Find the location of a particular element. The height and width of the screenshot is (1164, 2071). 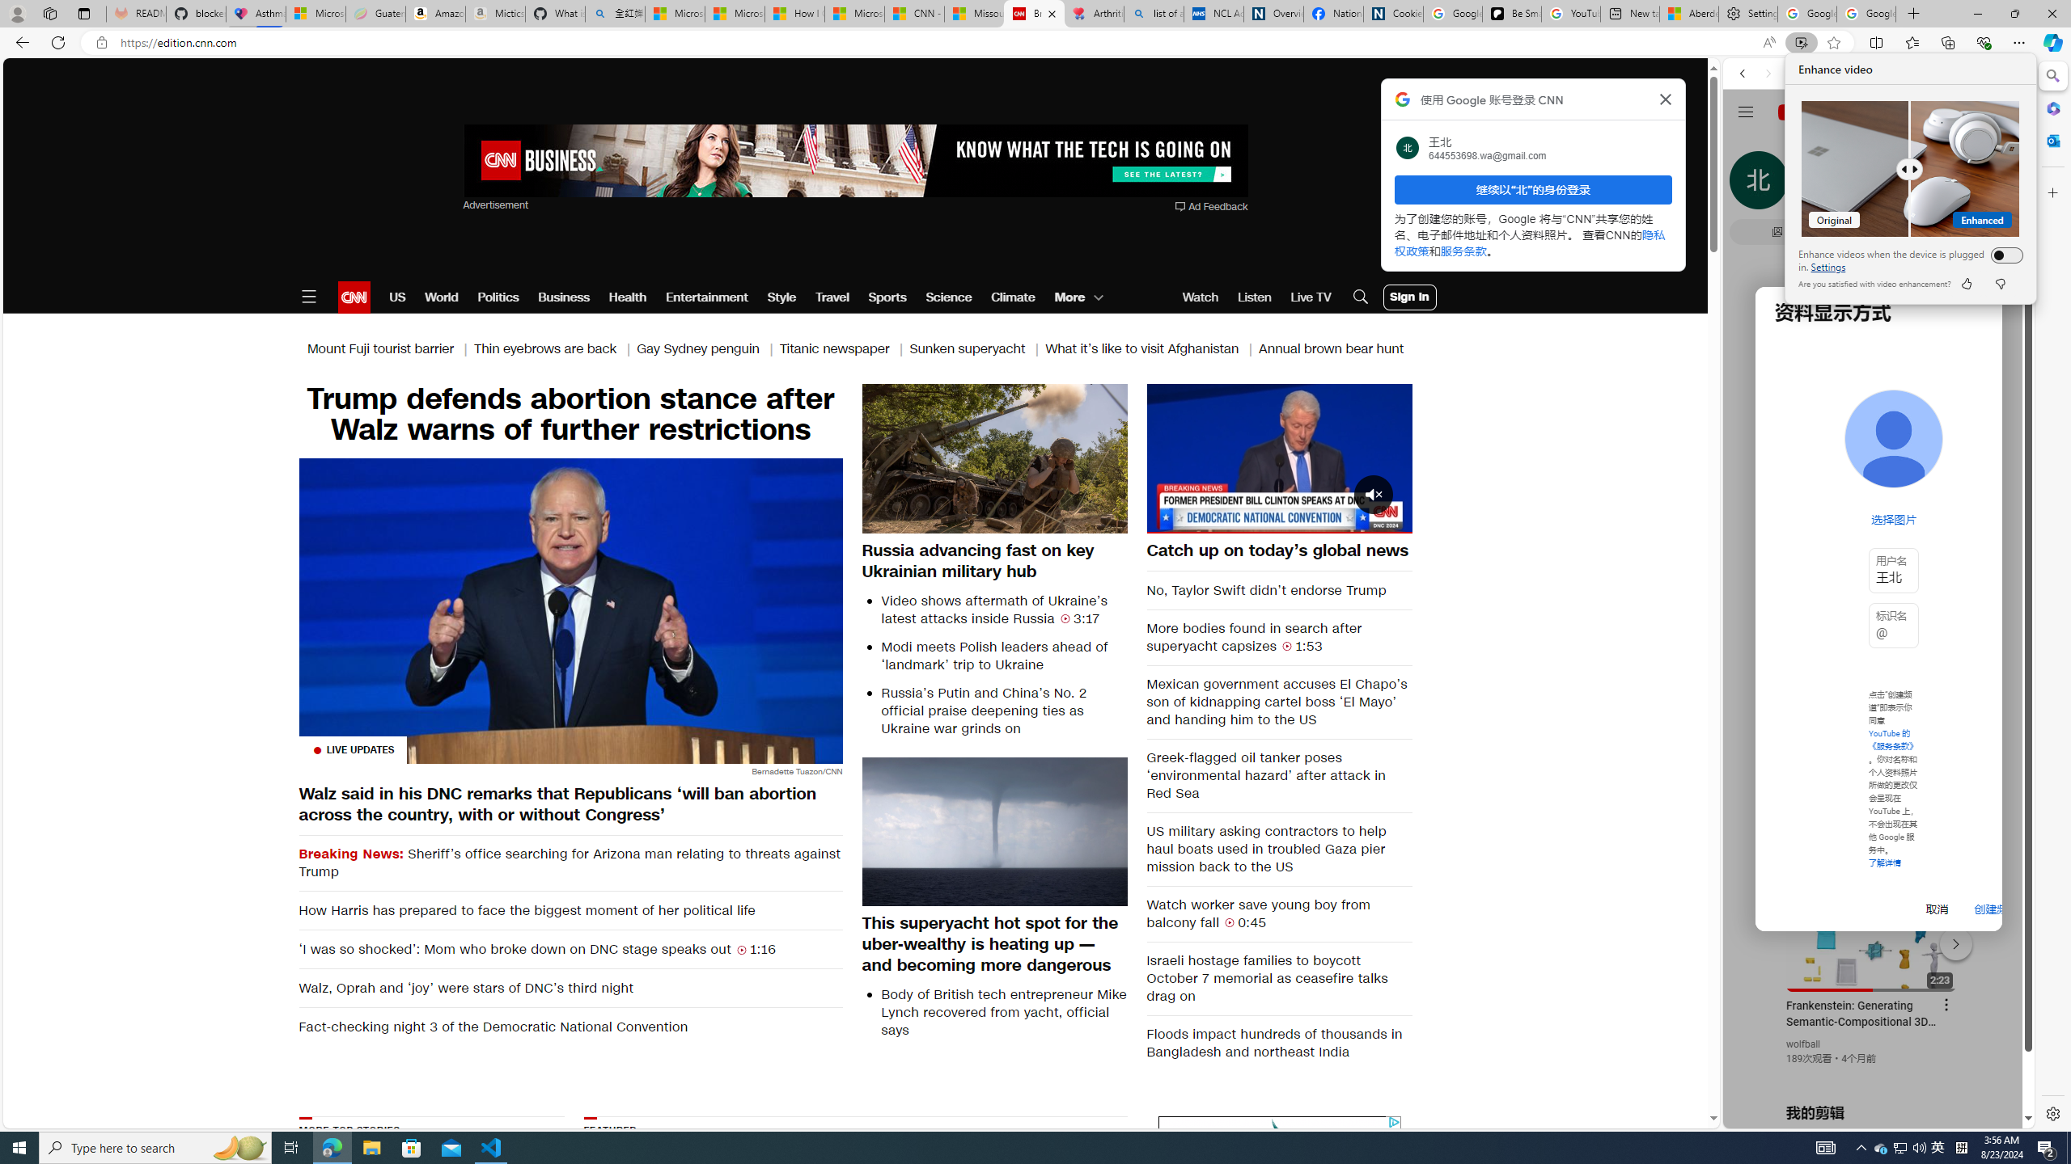

User Account Log In Button is located at coordinates (1410, 297).